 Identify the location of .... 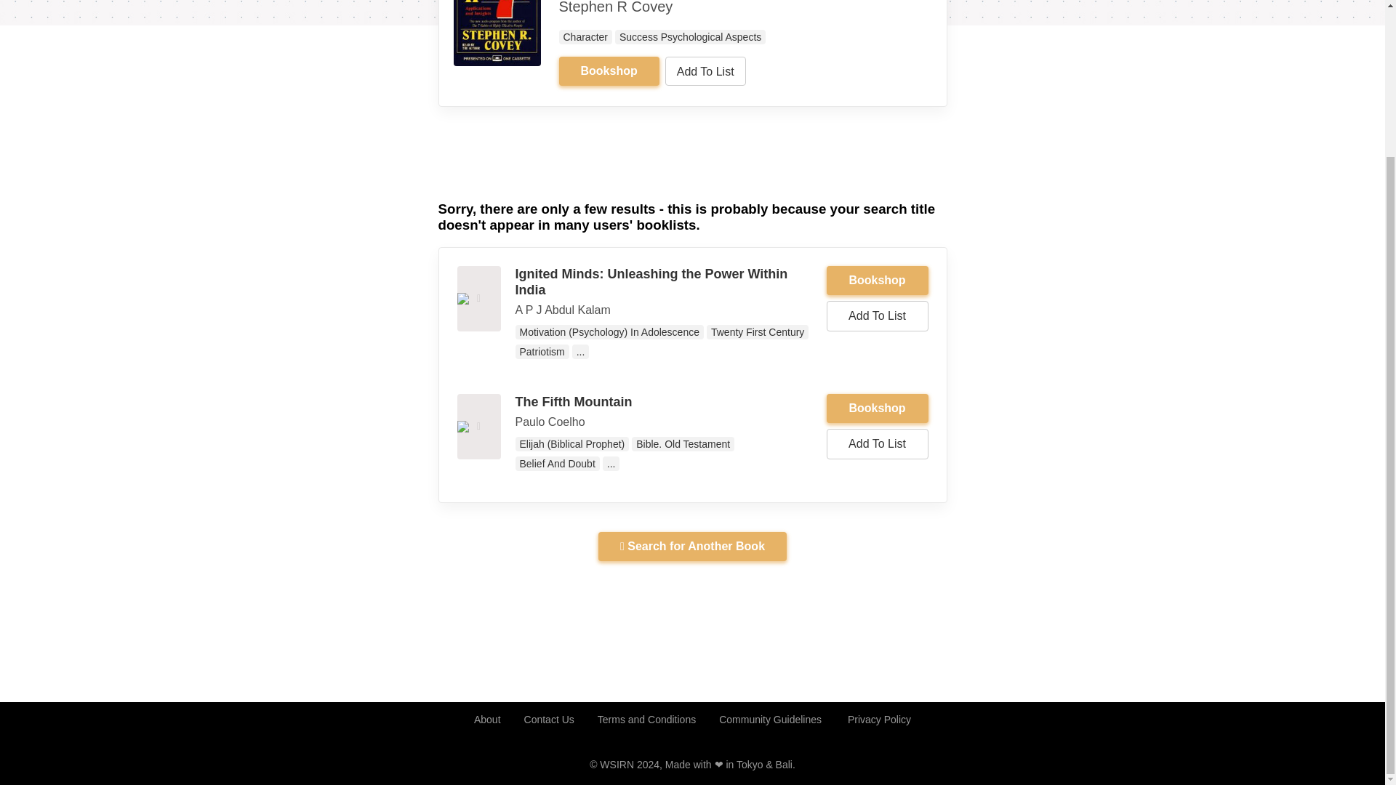
(580, 352).